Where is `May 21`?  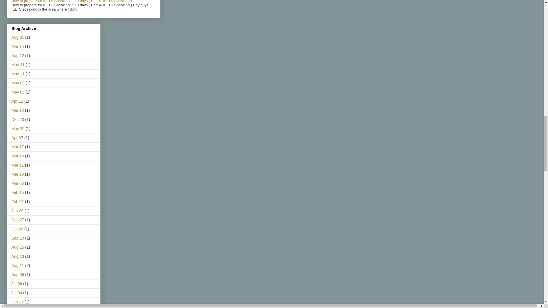
May 21 is located at coordinates (18, 65).